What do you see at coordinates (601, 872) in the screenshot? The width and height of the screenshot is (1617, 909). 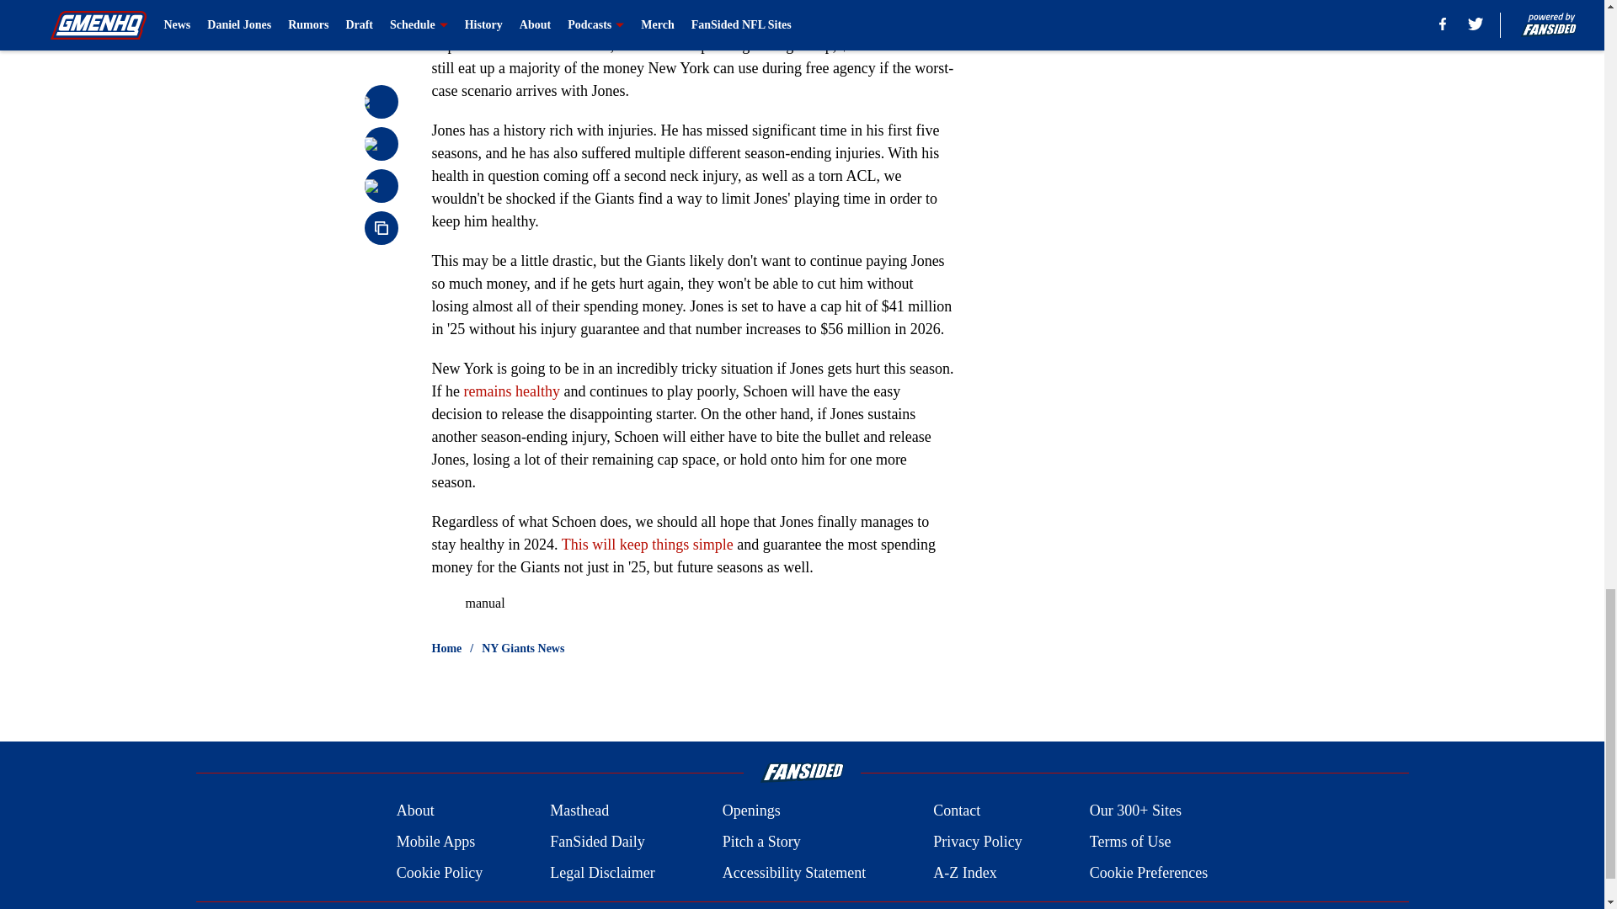 I see `Legal Disclaimer` at bounding box center [601, 872].